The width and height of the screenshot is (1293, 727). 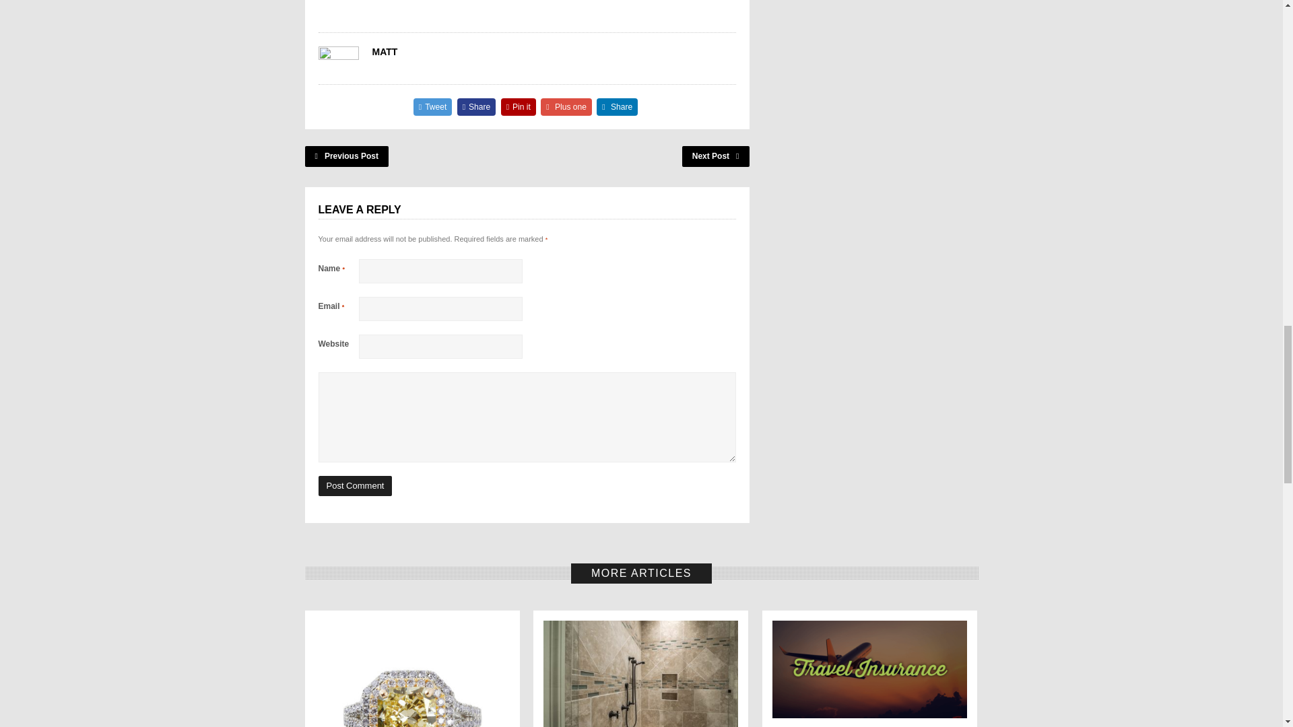 I want to click on Share on Facebook, so click(x=477, y=106).